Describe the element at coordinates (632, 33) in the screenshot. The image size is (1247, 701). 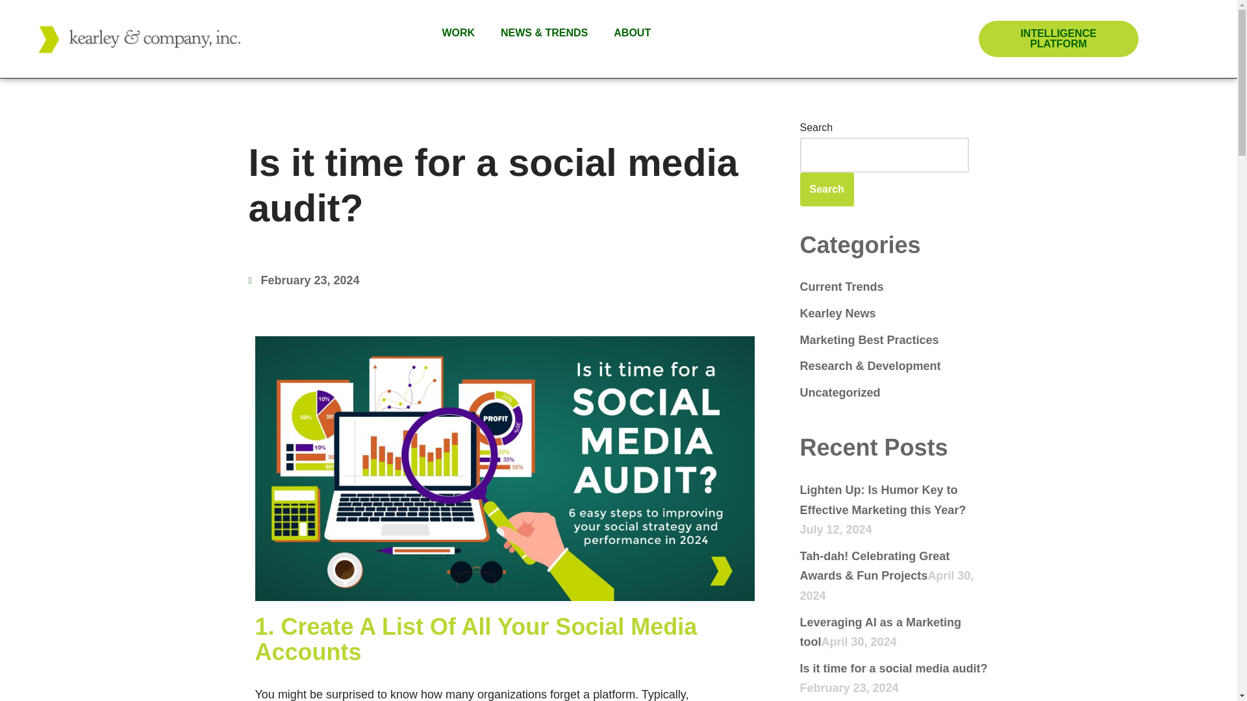
I see `ABOUT` at that location.